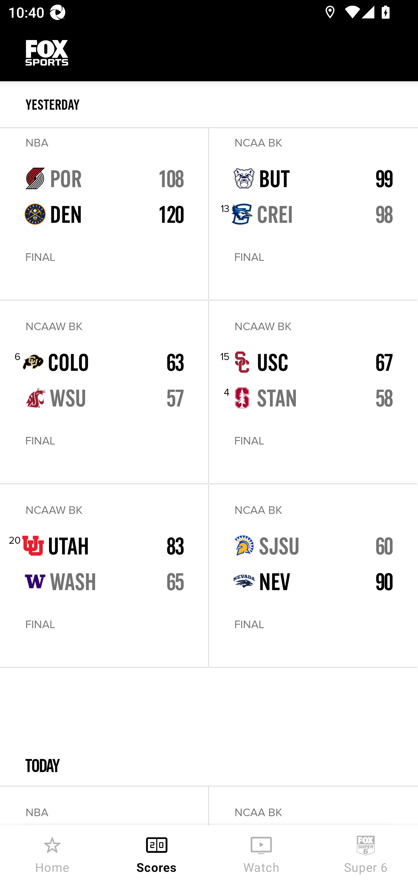  What do you see at coordinates (313, 806) in the screenshot?
I see `NCAA BK` at bounding box center [313, 806].